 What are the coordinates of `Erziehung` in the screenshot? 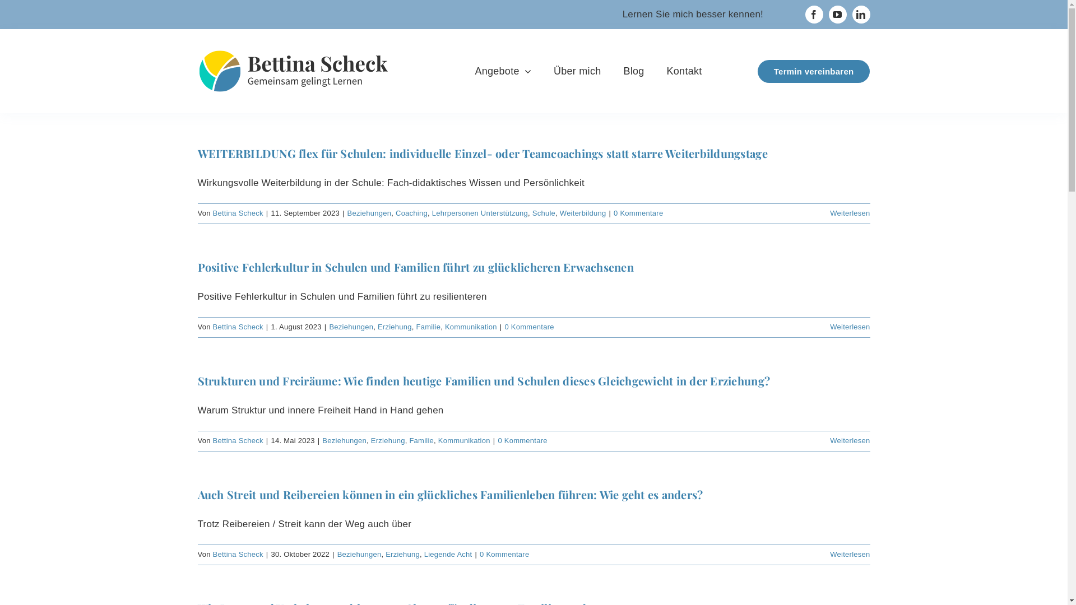 It's located at (395, 327).